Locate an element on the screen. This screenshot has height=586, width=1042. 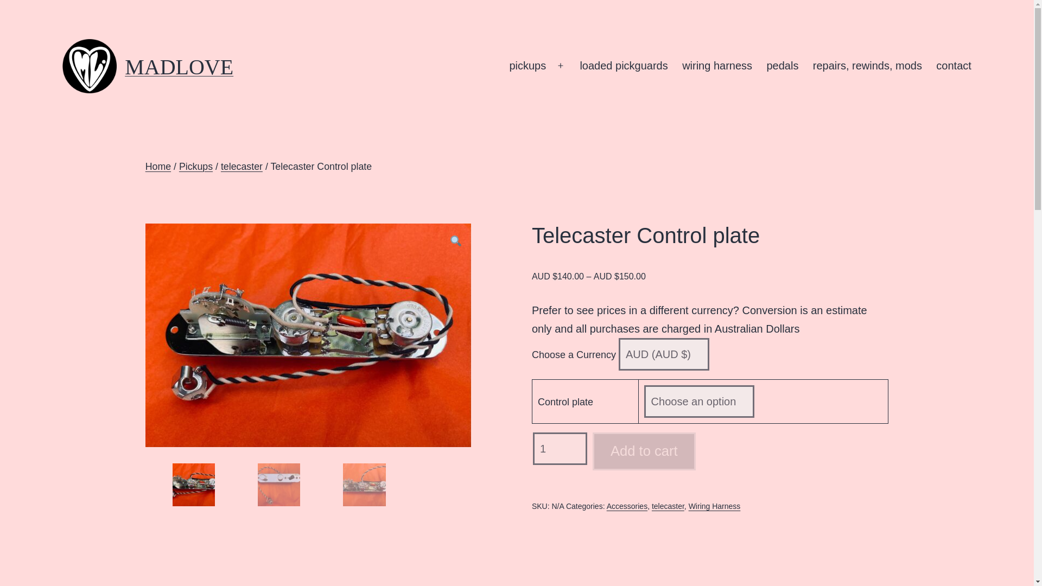
pickups is located at coordinates (528, 66).